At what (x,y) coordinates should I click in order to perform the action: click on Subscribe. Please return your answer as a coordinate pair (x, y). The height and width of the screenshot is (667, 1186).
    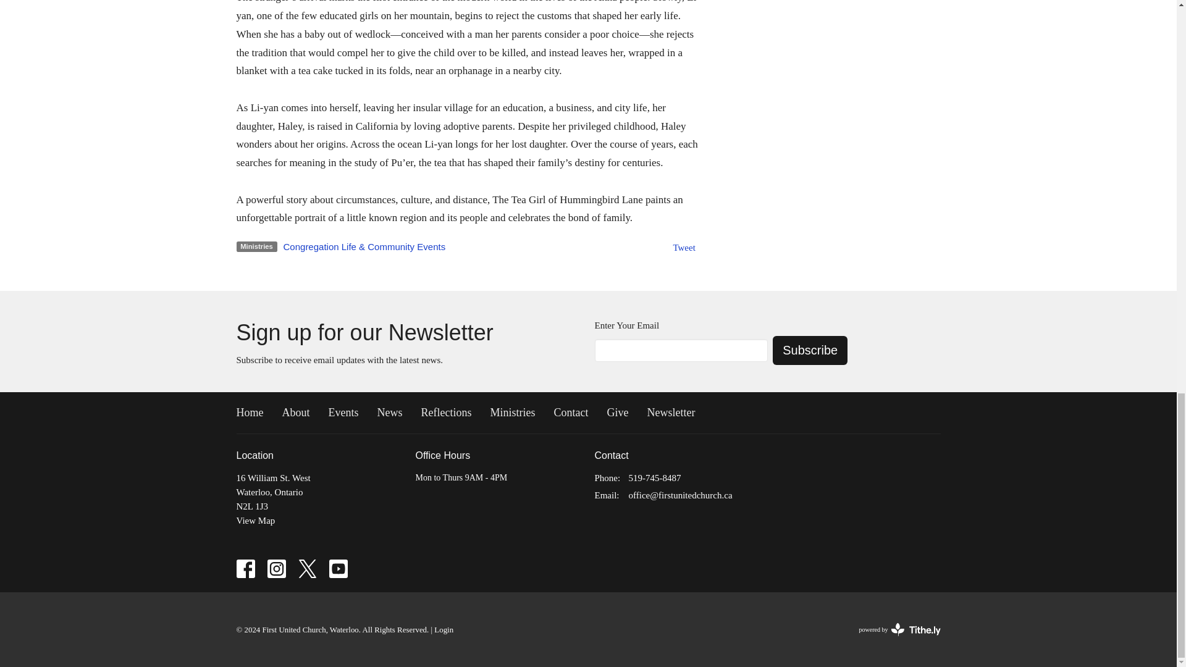
    Looking at the image, I should click on (810, 350).